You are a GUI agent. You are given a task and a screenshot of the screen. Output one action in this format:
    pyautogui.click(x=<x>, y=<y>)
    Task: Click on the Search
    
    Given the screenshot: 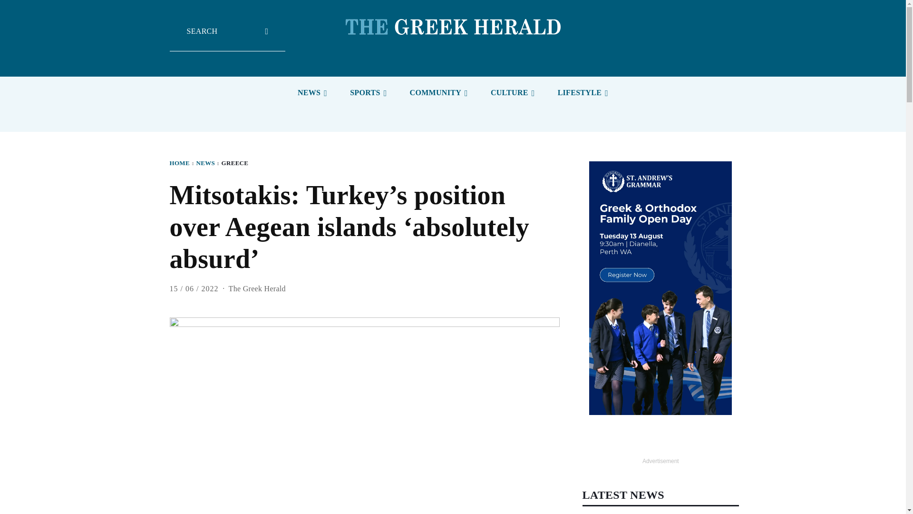 What is the action you would take?
    pyautogui.click(x=227, y=38)
    